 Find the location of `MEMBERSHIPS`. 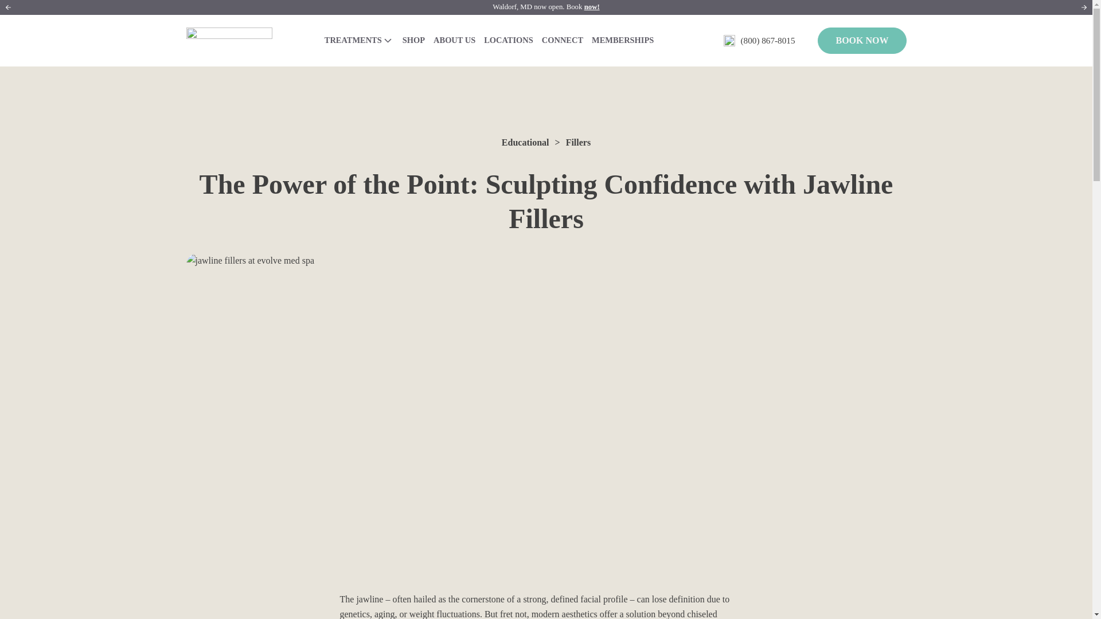

MEMBERSHIPS is located at coordinates (623, 40).